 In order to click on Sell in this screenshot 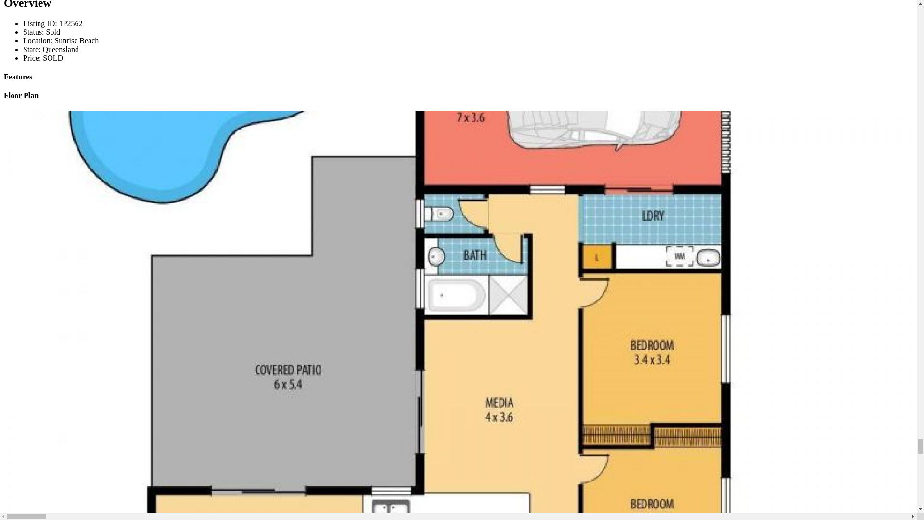, I will do `click(29, 20)`.